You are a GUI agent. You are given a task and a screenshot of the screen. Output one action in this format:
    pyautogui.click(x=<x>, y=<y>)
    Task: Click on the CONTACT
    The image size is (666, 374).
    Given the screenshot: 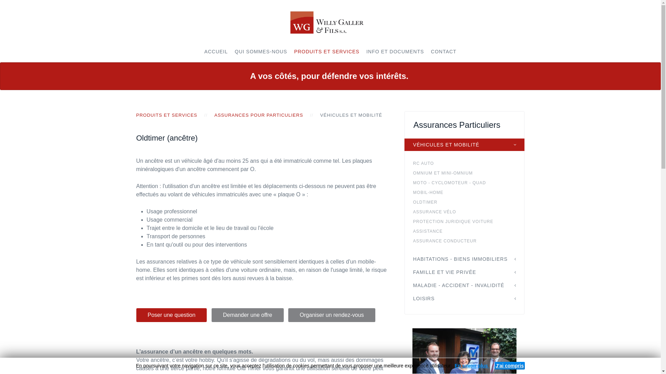 What is the action you would take?
    pyautogui.click(x=444, y=52)
    